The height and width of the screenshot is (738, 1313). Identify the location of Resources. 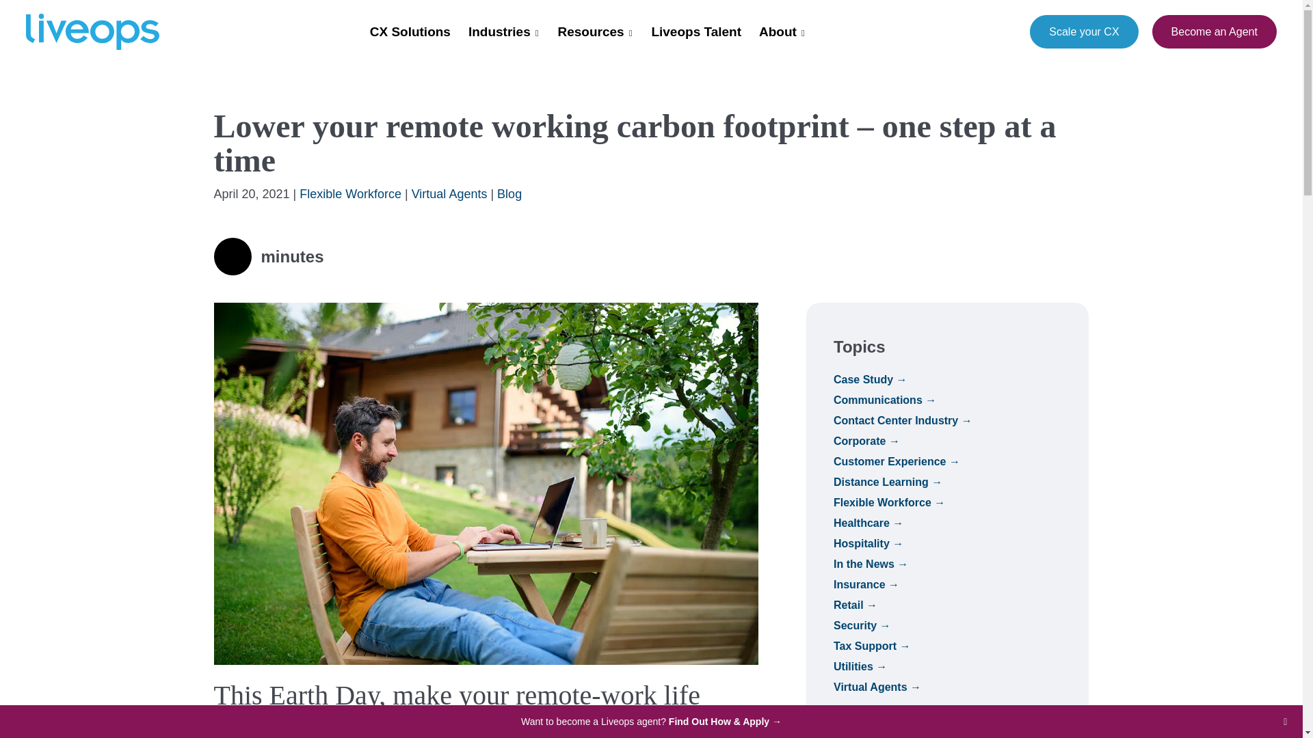
(594, 31).